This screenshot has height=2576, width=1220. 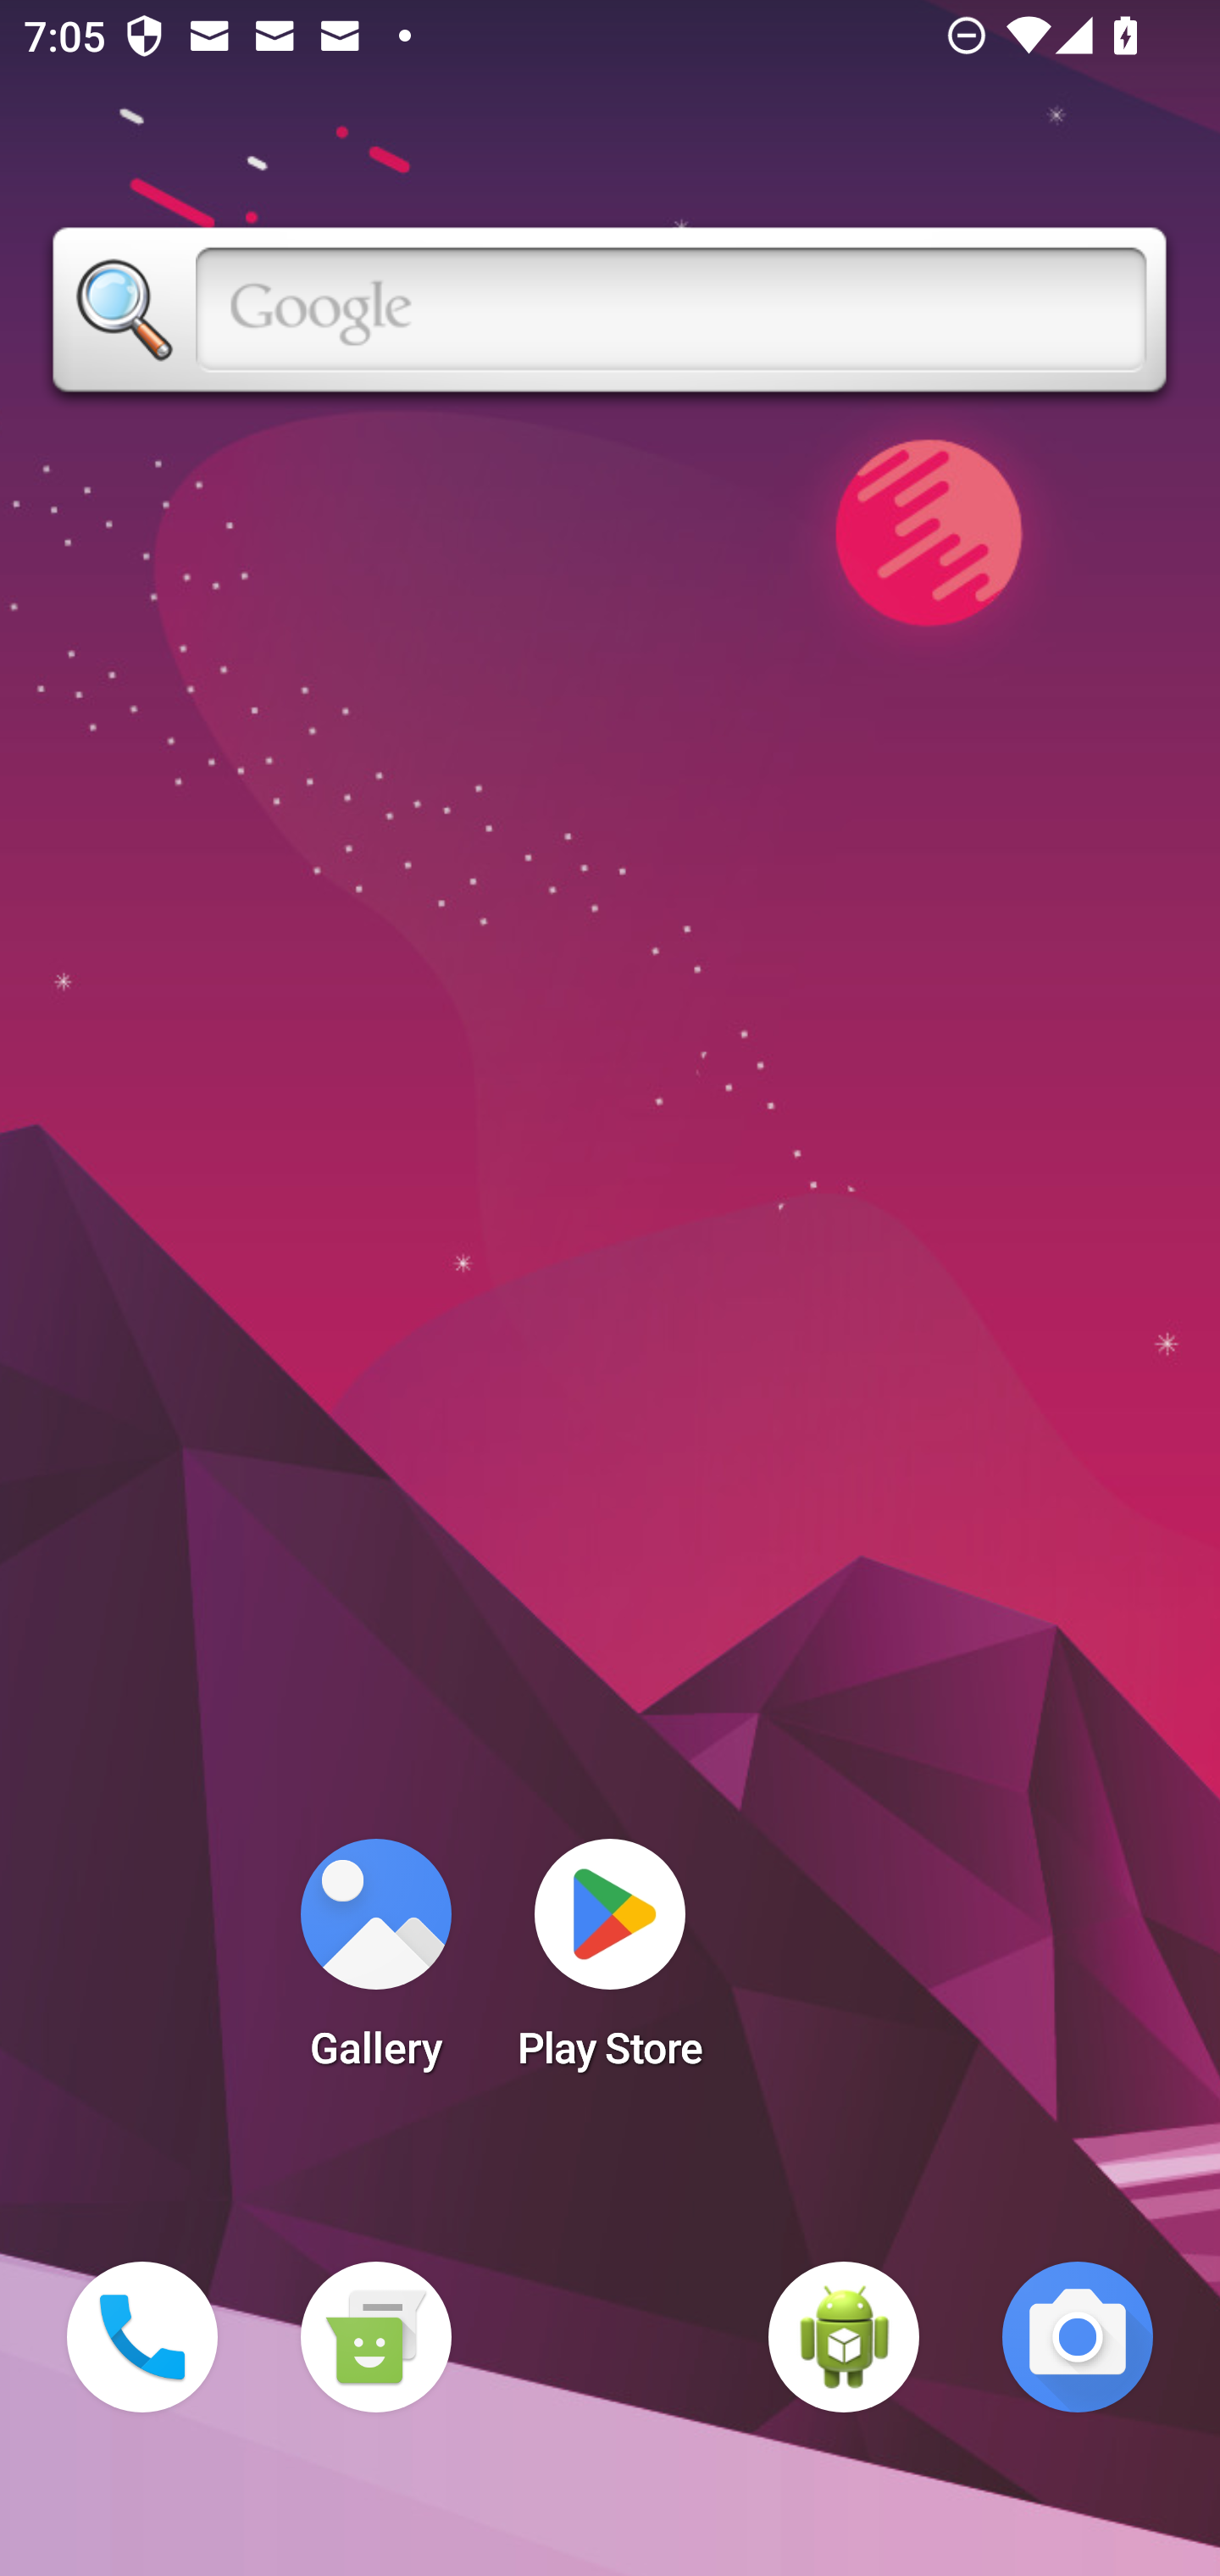 What do you see at coordinates (610, 1964) in the screenshot?
I see `Play Store` at bounding box center [610, 1964].